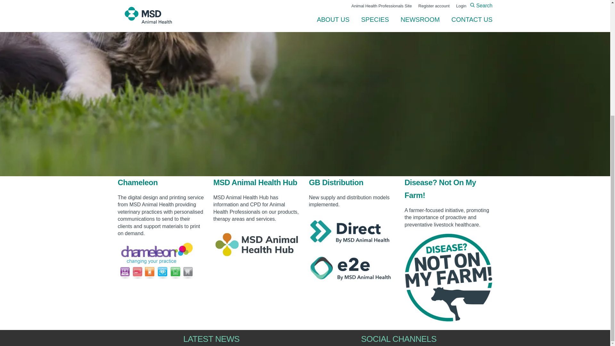  Describe the element at coordinates (336, 183) in the screenshot. I see `GB Distribution` at that location.